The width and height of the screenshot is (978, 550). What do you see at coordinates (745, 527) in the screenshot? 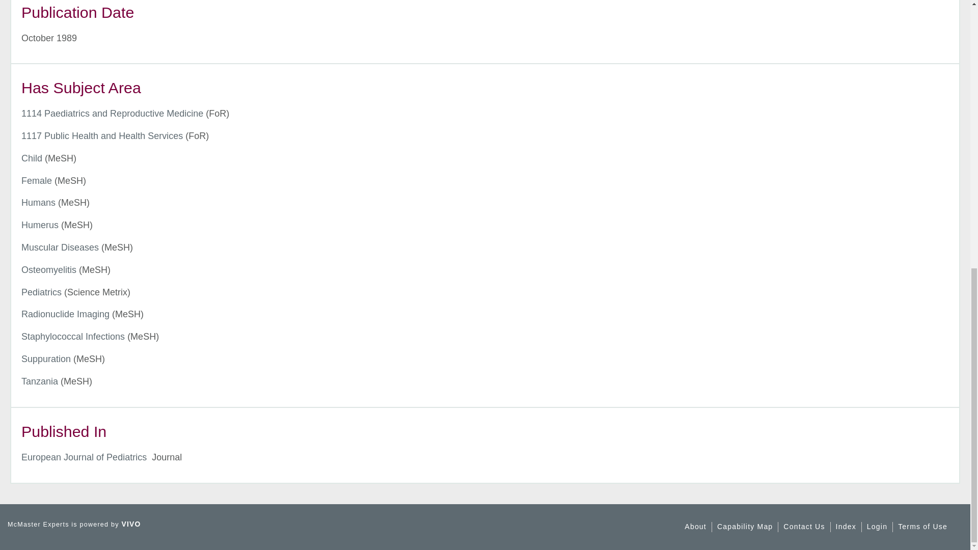
I see `Capability Map` at bounding box center [745, 527].